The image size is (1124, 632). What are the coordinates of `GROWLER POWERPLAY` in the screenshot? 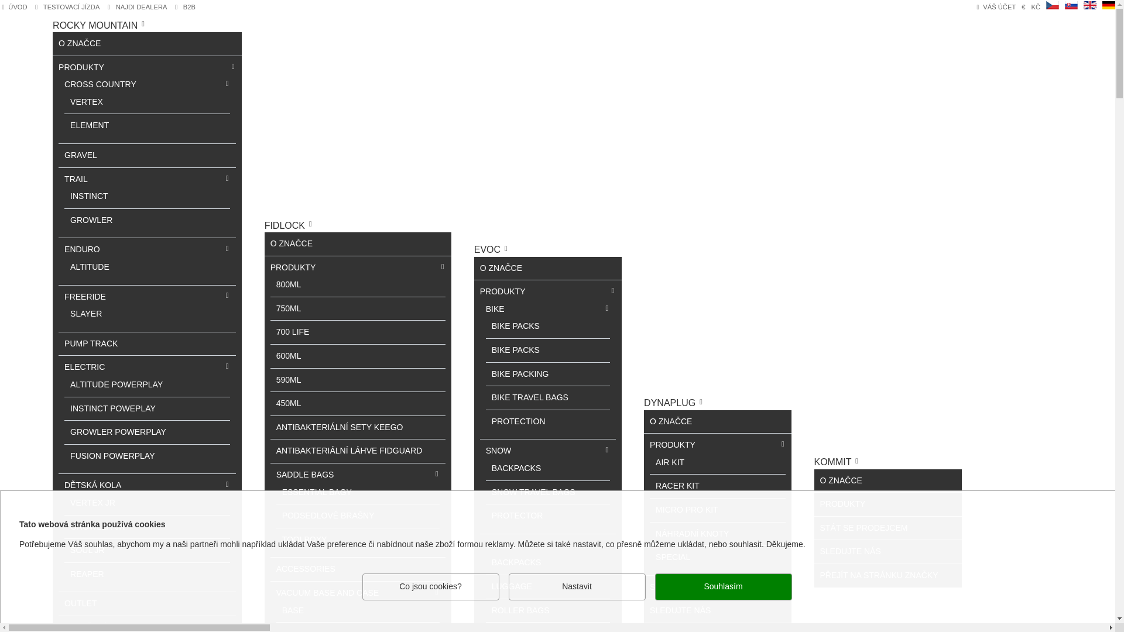 It's located at (126, 432).